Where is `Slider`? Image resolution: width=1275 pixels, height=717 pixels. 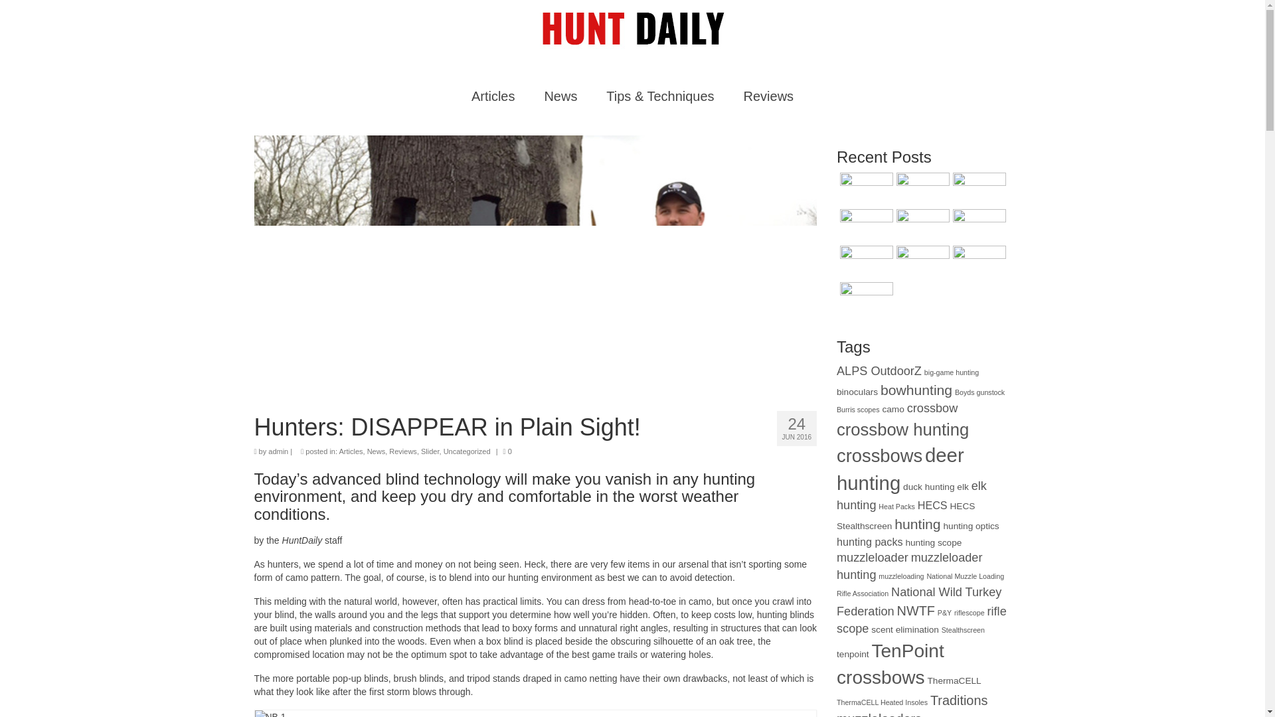
Slider is located at coordinates (430, 451).